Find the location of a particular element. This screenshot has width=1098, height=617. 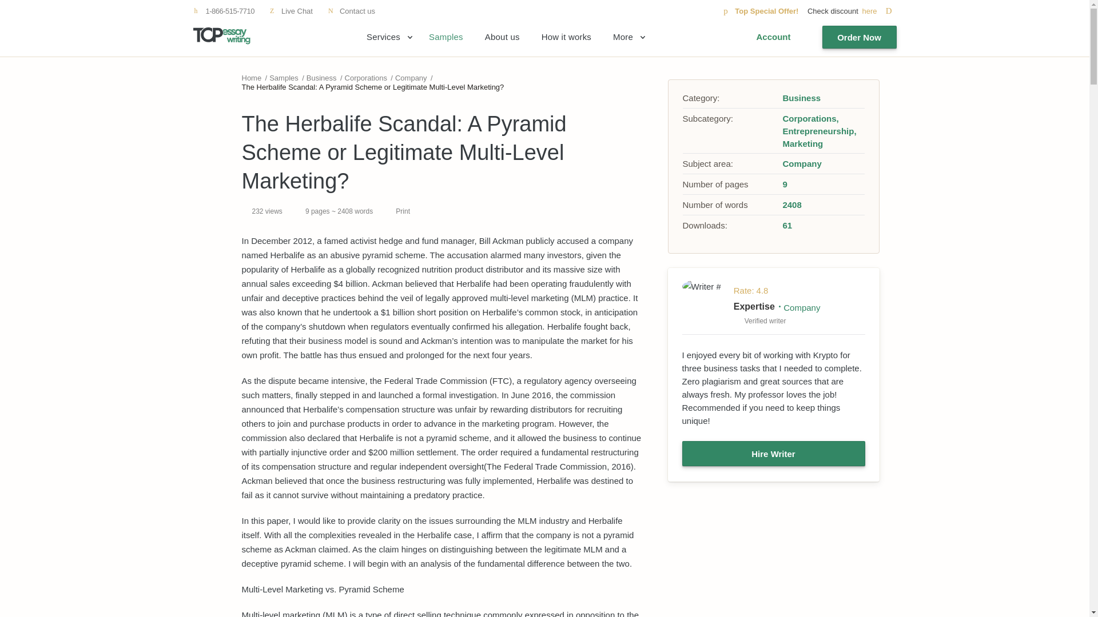

Company is located at coordinates (411, 78).